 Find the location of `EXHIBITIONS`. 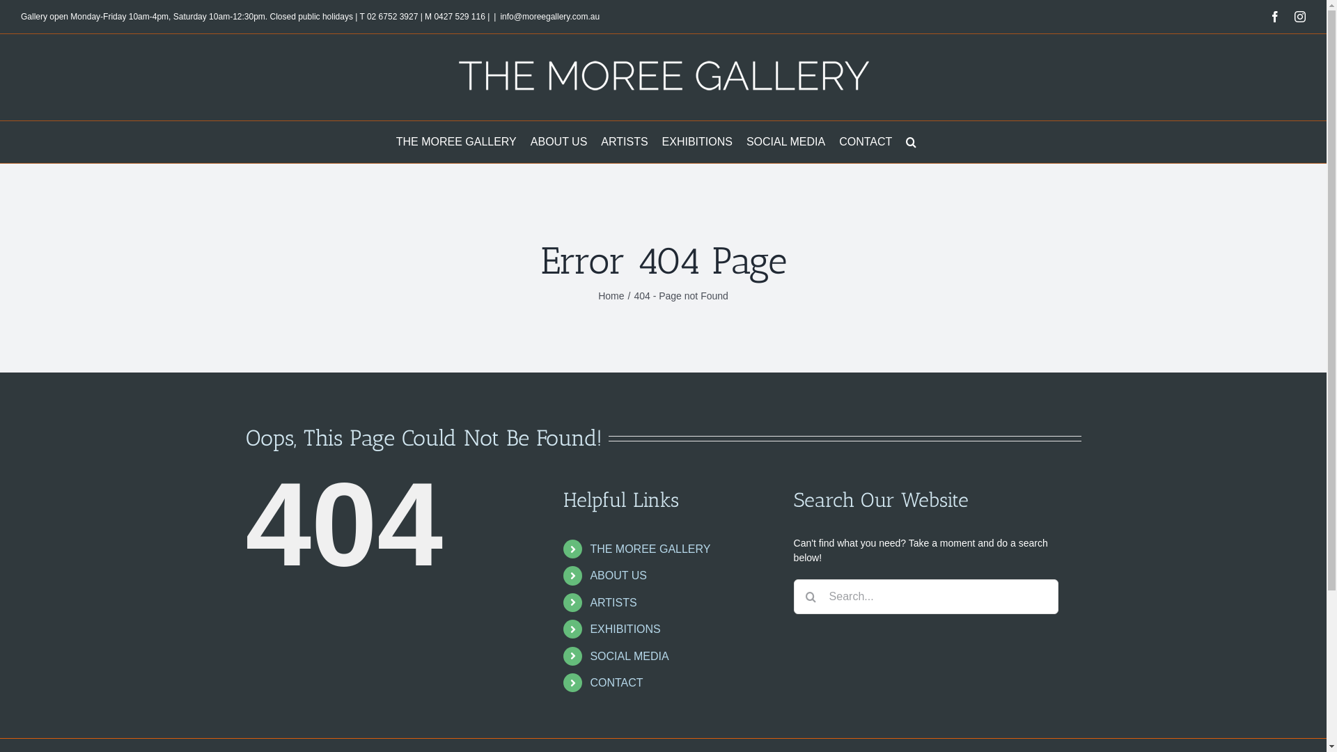

EXHIBITIONS is located at coordinates (625, 629).